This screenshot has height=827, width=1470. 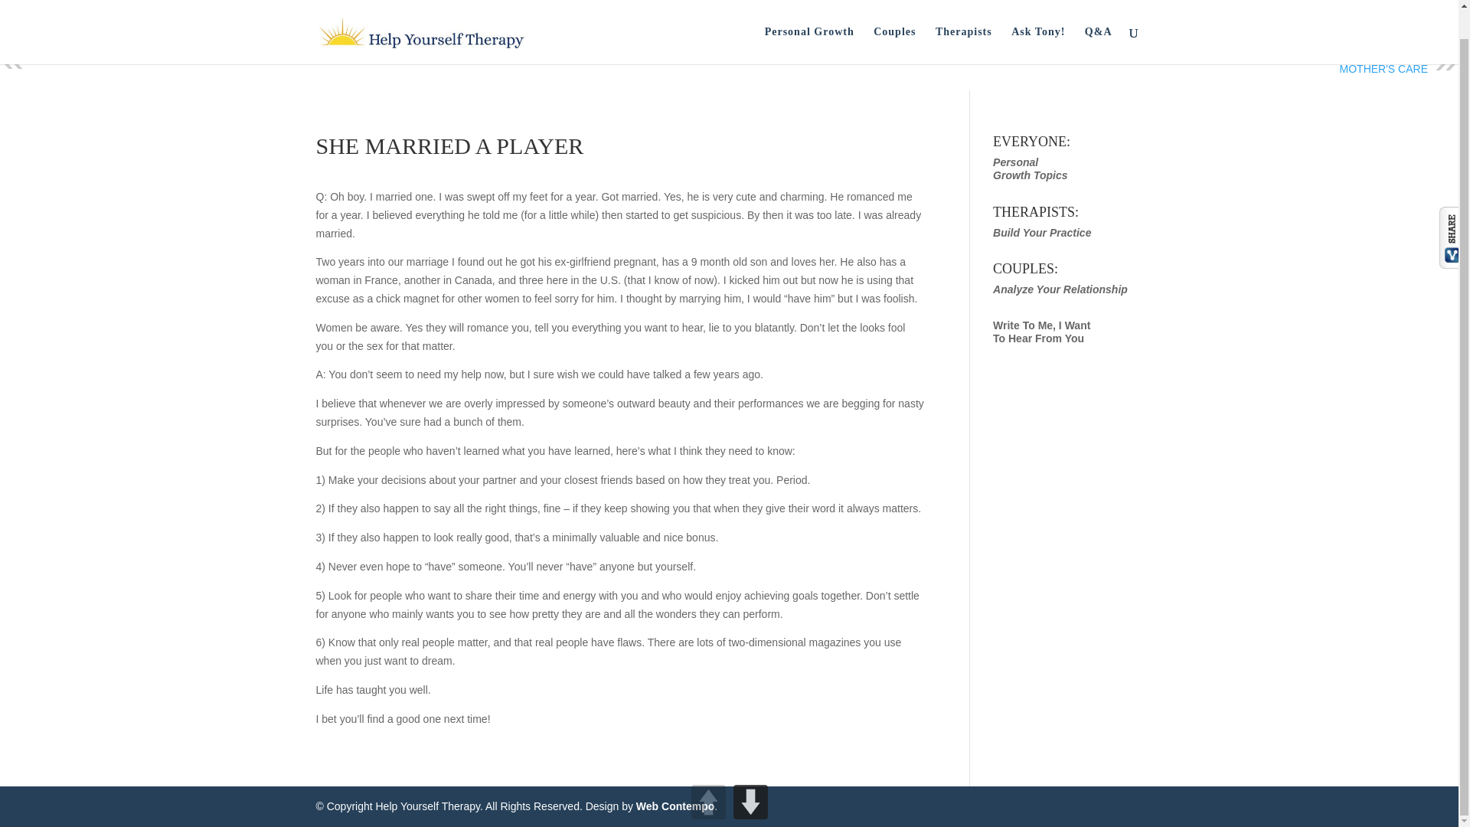 I want to click on PERFECTIONISM AND RELIEF, so click(x=750, y=773).